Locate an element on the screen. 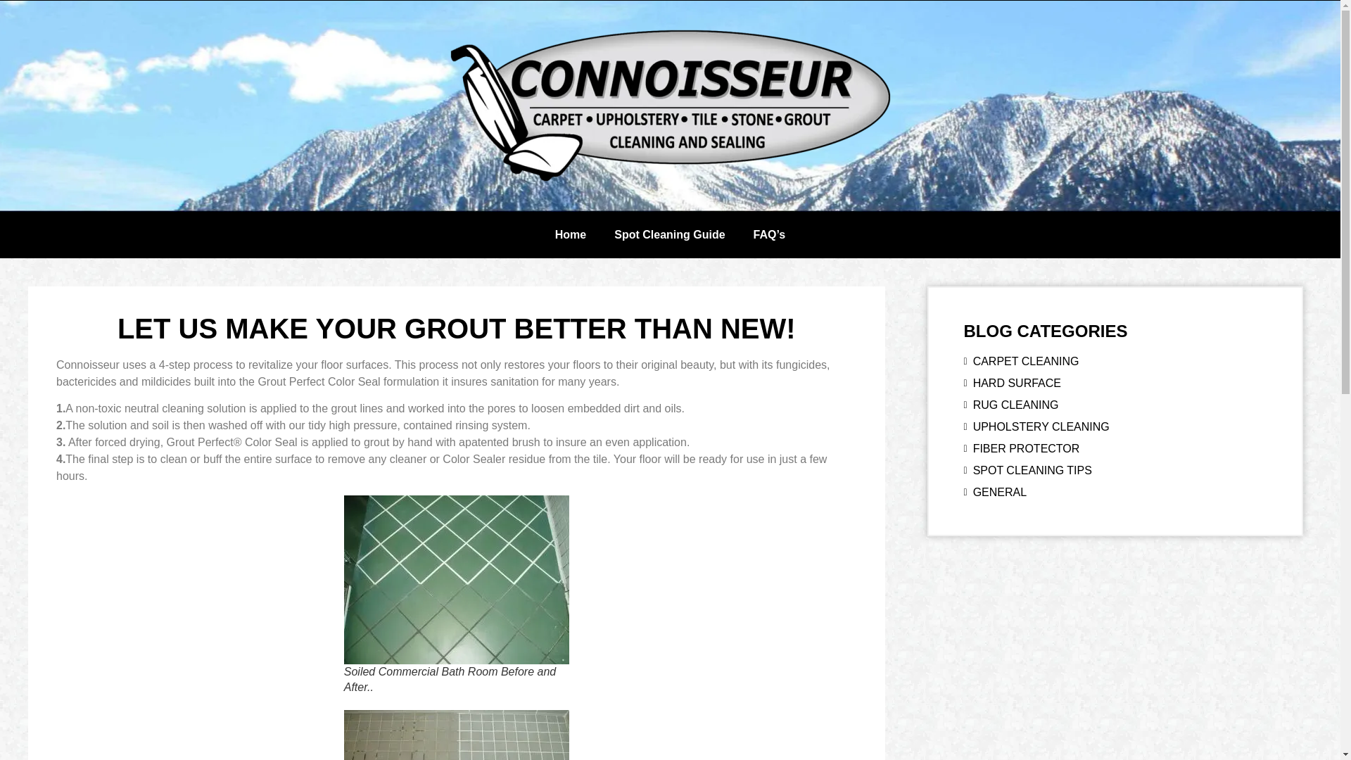  UPHOLSTERY CLEANING is located at coordinates (1115, 426).